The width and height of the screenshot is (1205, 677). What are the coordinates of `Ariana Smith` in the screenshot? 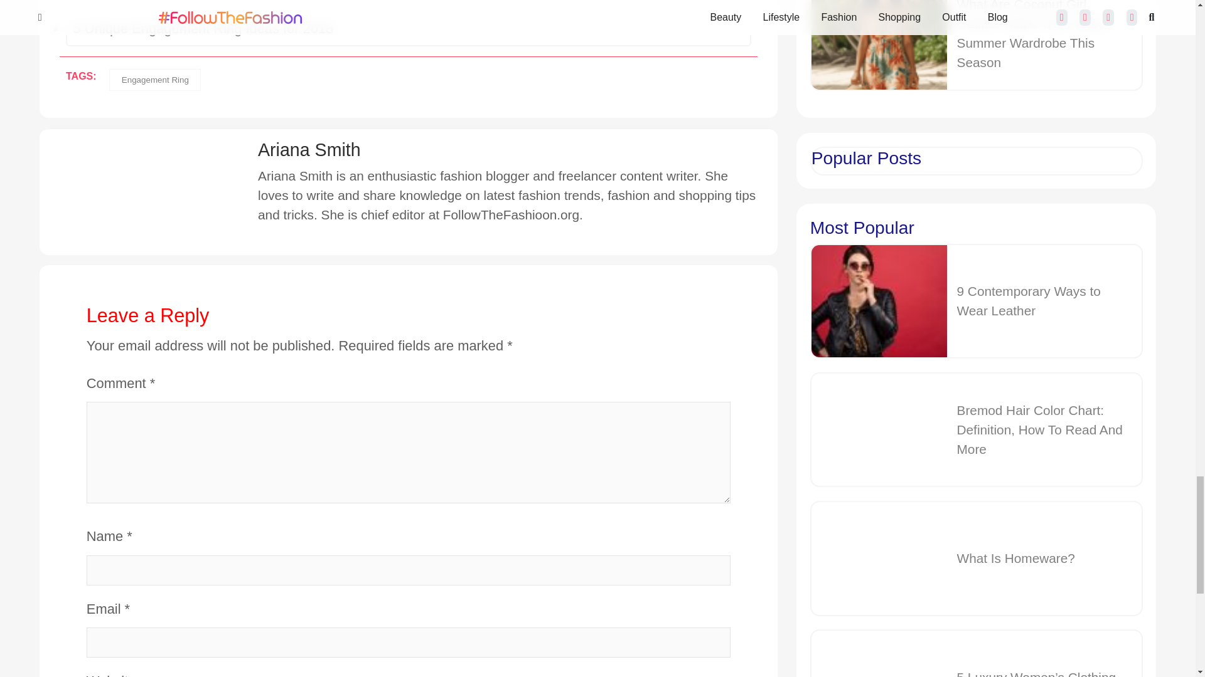 It's located at (382, 149).